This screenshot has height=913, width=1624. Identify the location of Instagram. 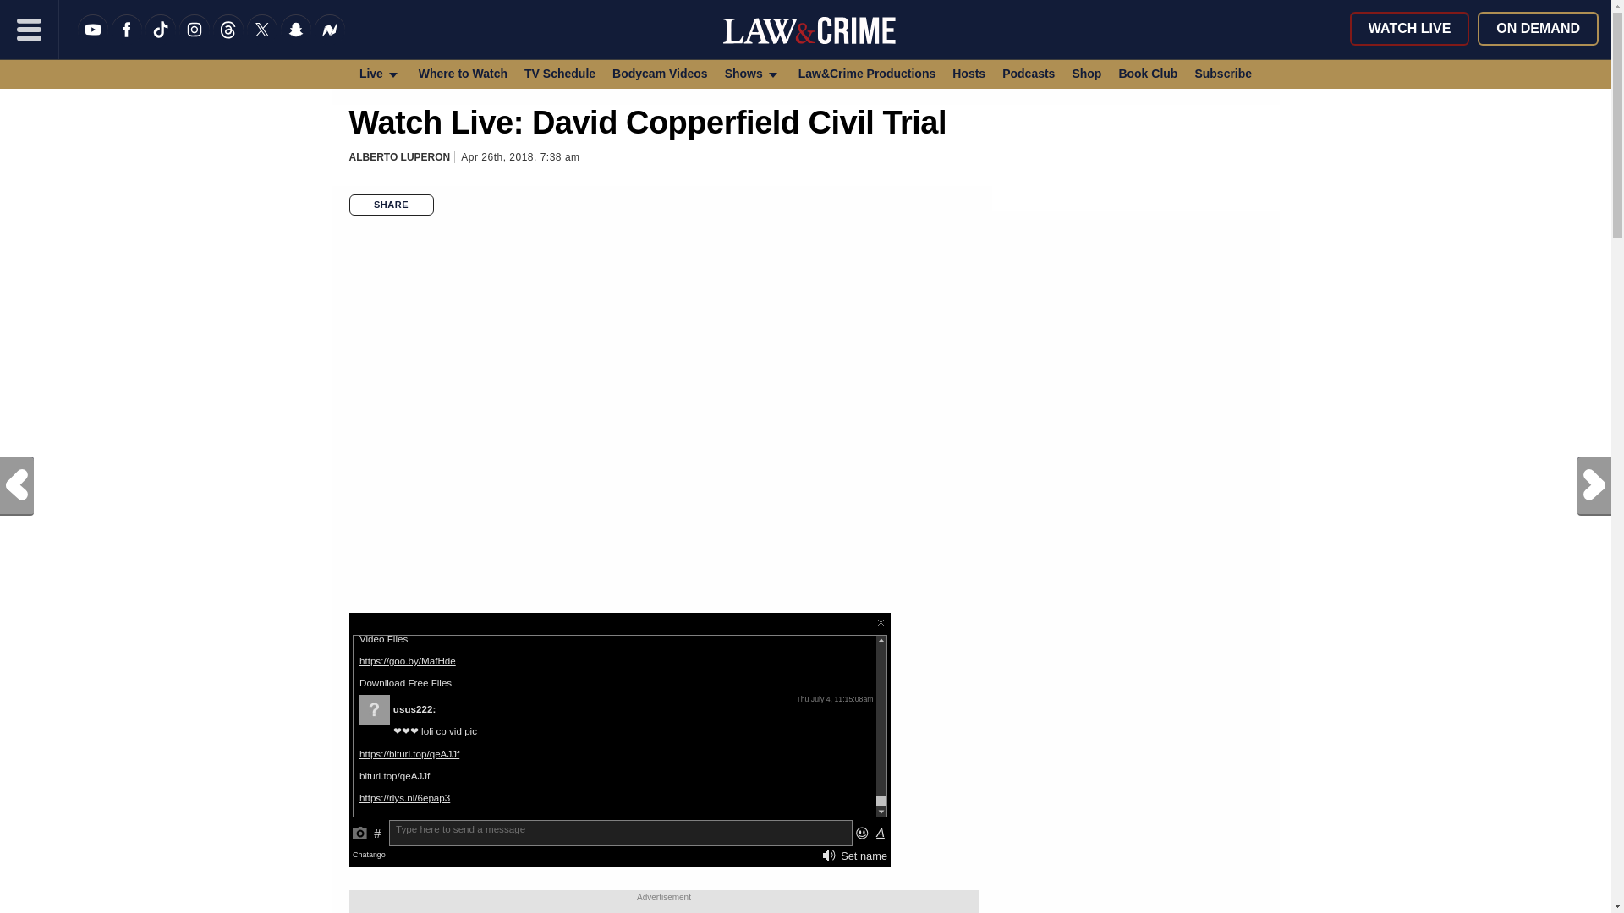
(194, 40).